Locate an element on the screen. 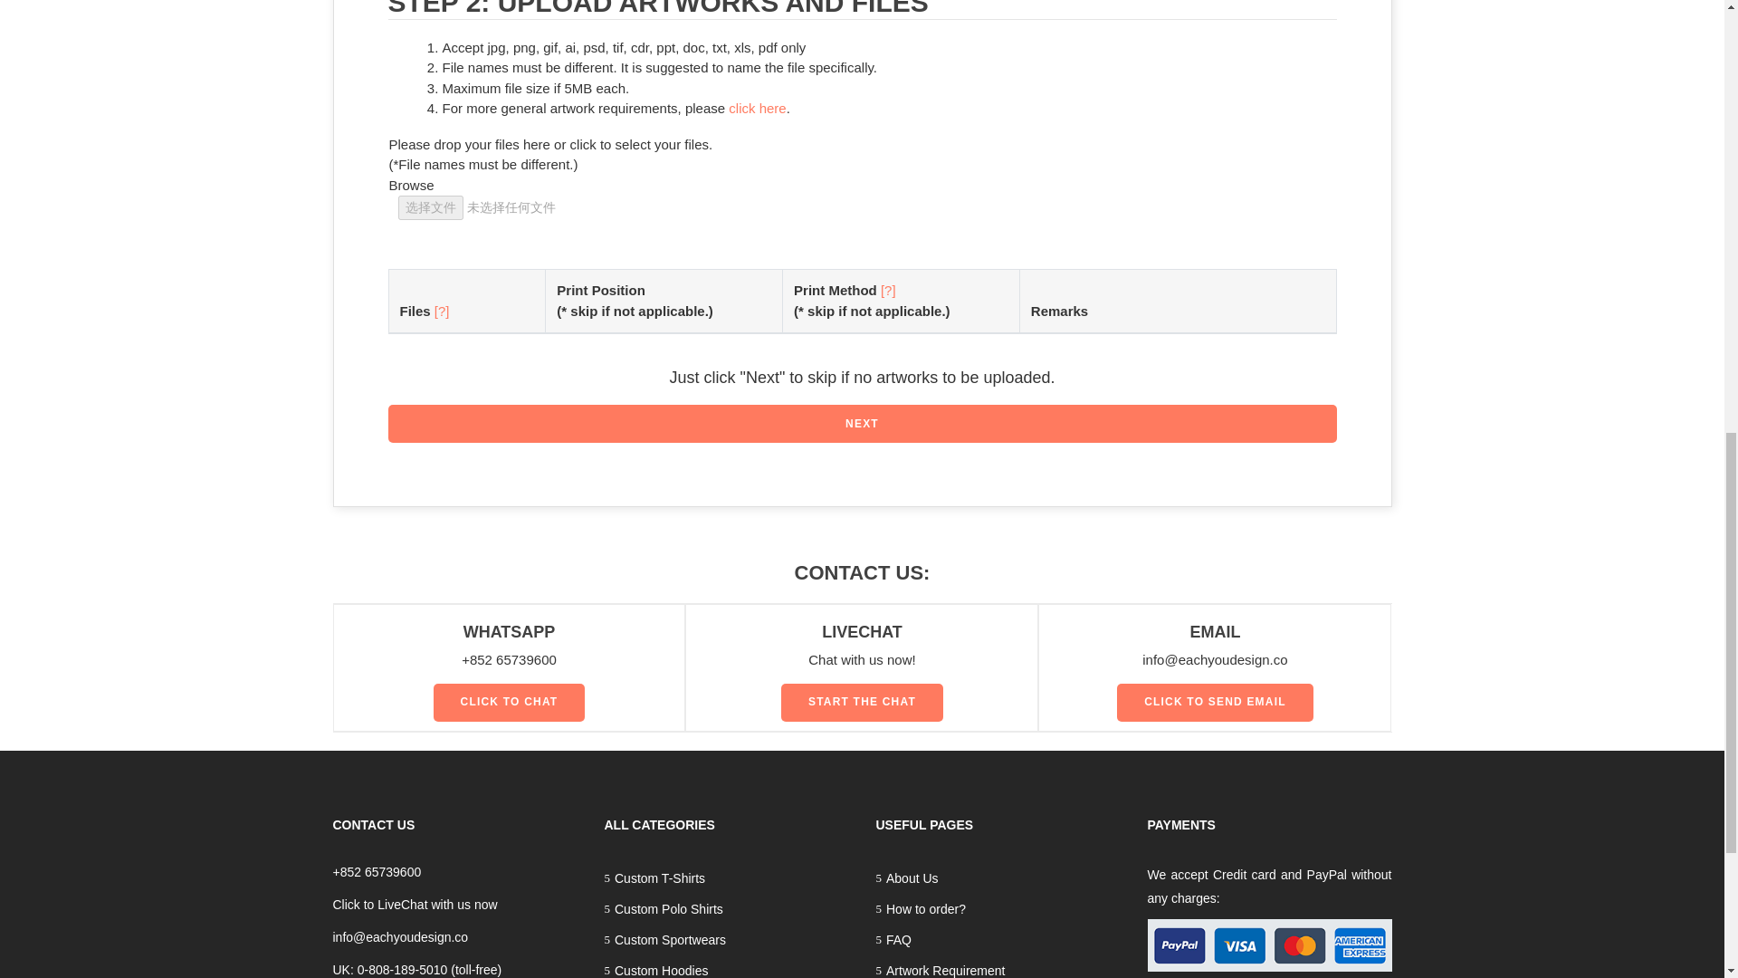  CLICK TO SEND EMAIL is located at coordinates (1215, 703).